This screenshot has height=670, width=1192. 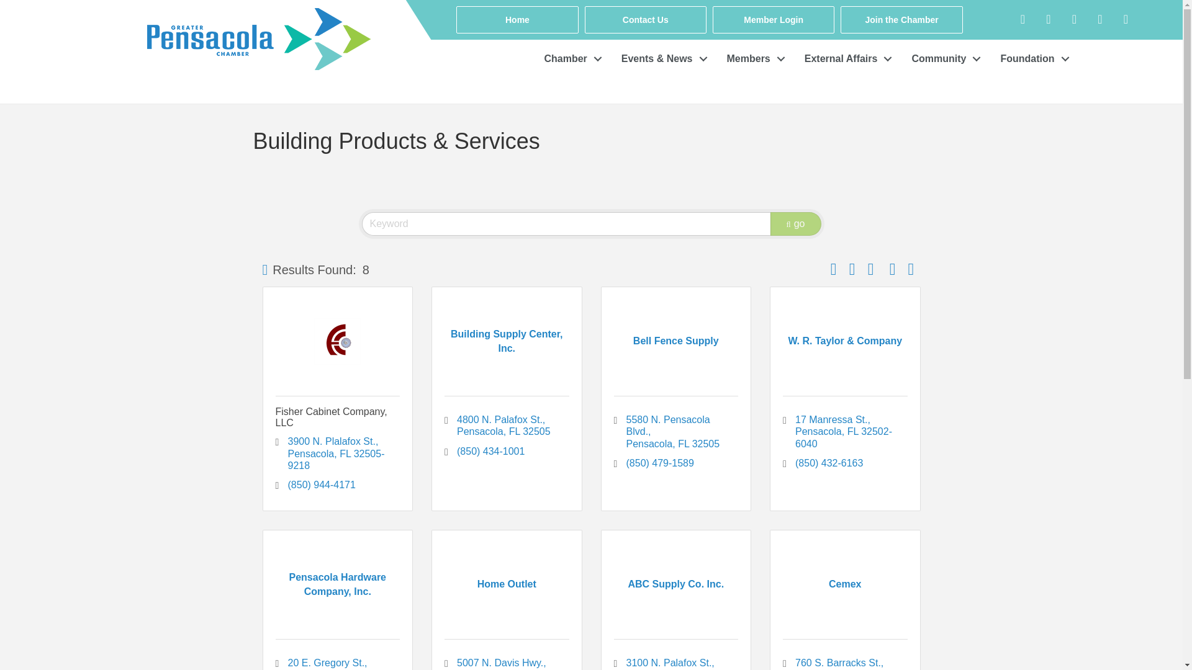 What do you see at coordinates (570, 59) in the screenshot?
I see `Chamber` at bounding box center [570, 59].